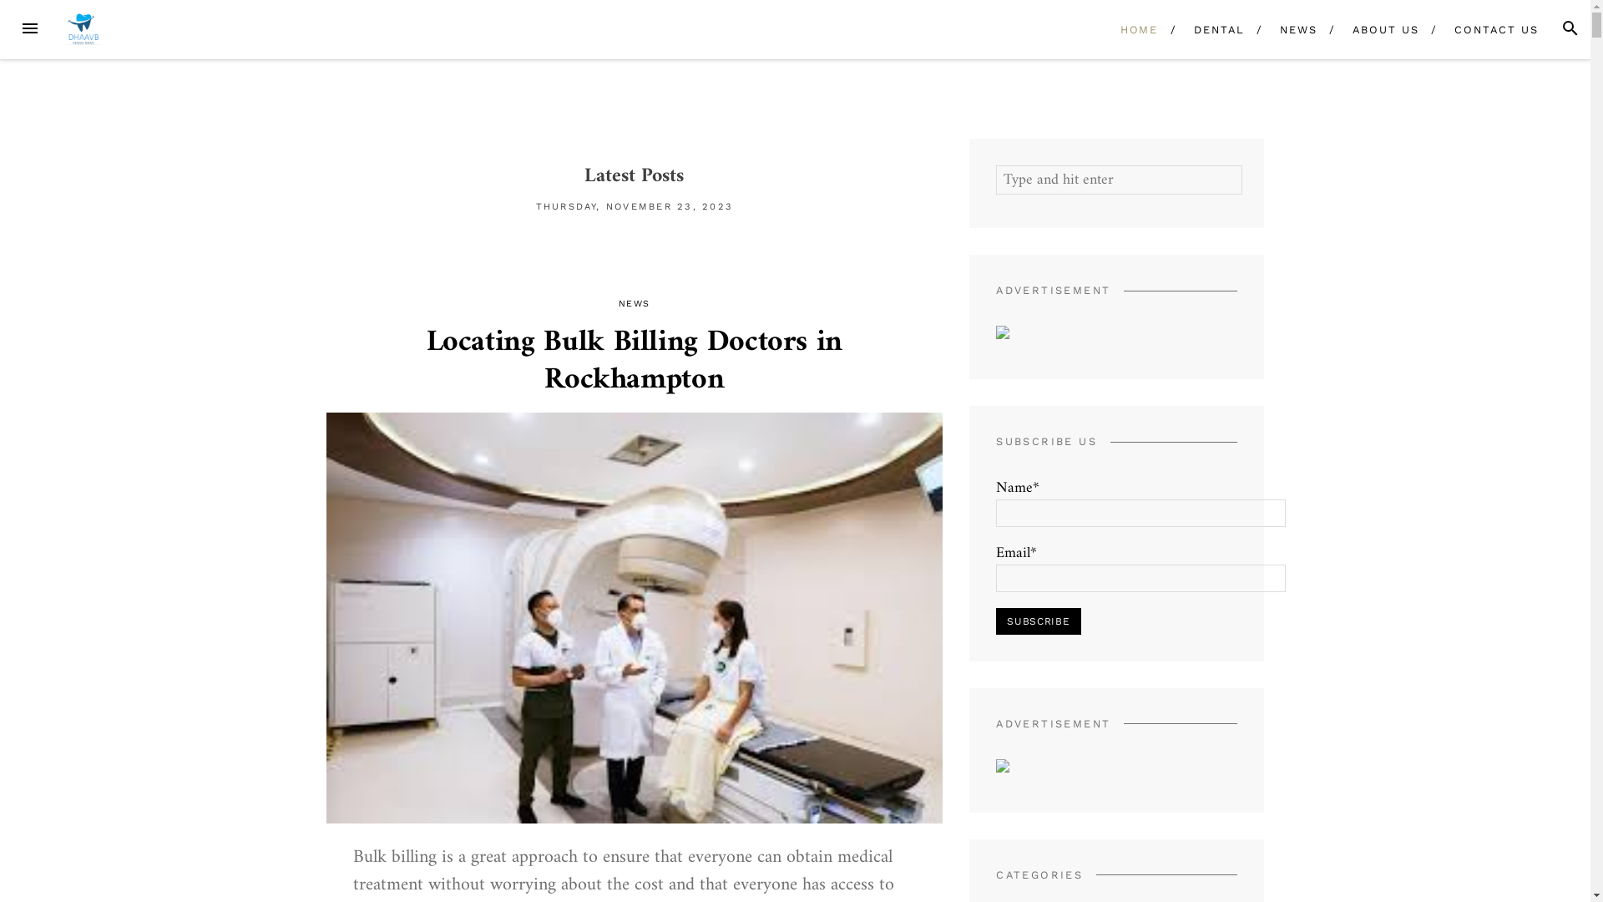  Describe the element at coordinates (635, 304) in the screenshot. I see `NEWS` at that location.